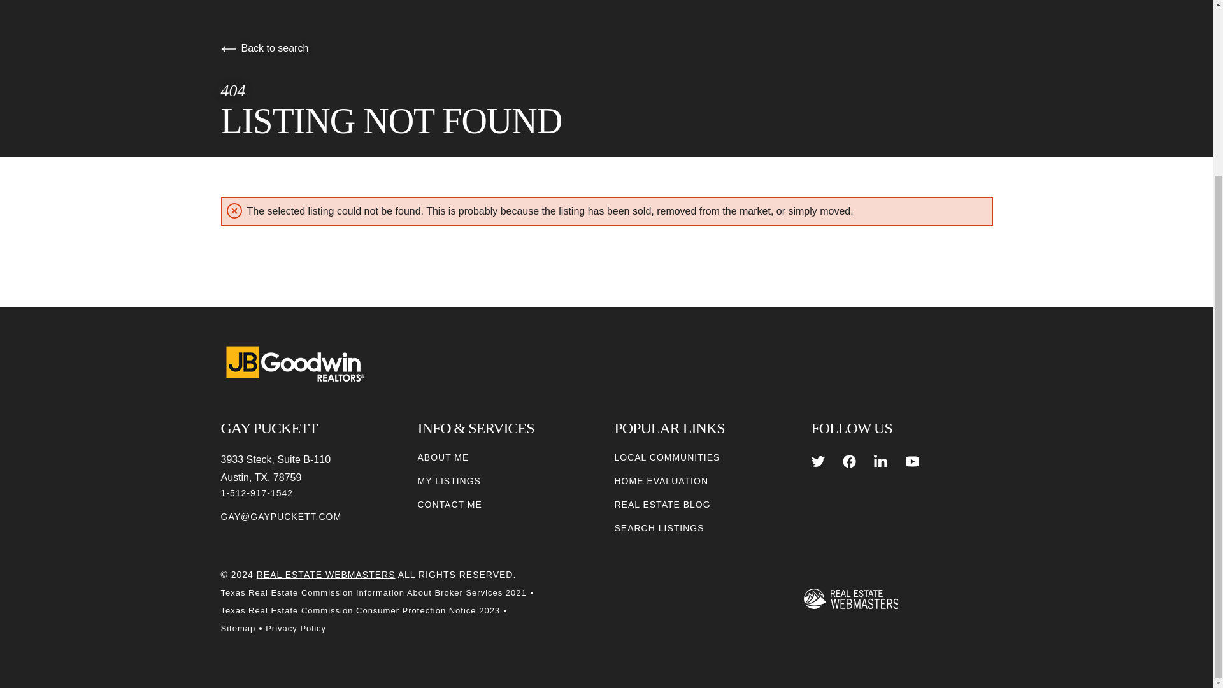 The width and height of the screenshot is (1223, 688). Describe the element at coordinates (818, 461) in the screenshot. I see `TWITTER` at that location.